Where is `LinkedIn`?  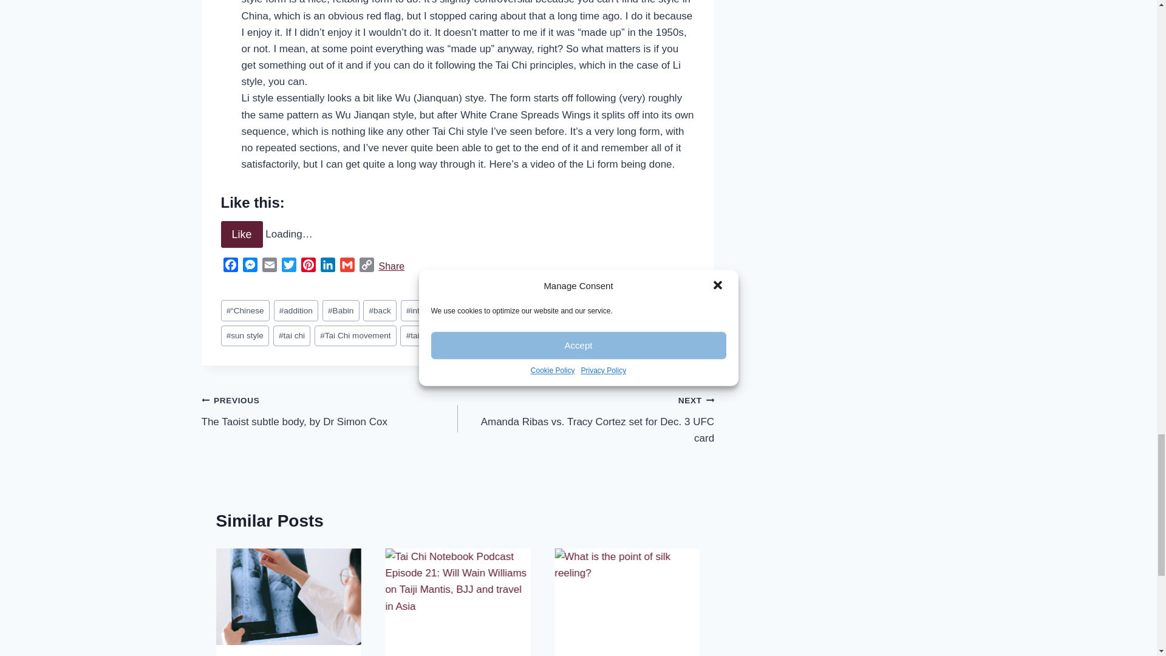 LinkedIn is located at coordinates (328, 267).